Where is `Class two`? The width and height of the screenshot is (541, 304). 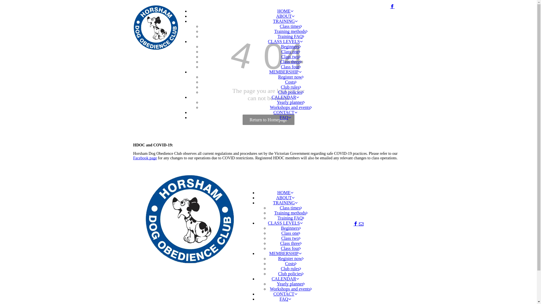 Class two is located at coordinates (291, 238).